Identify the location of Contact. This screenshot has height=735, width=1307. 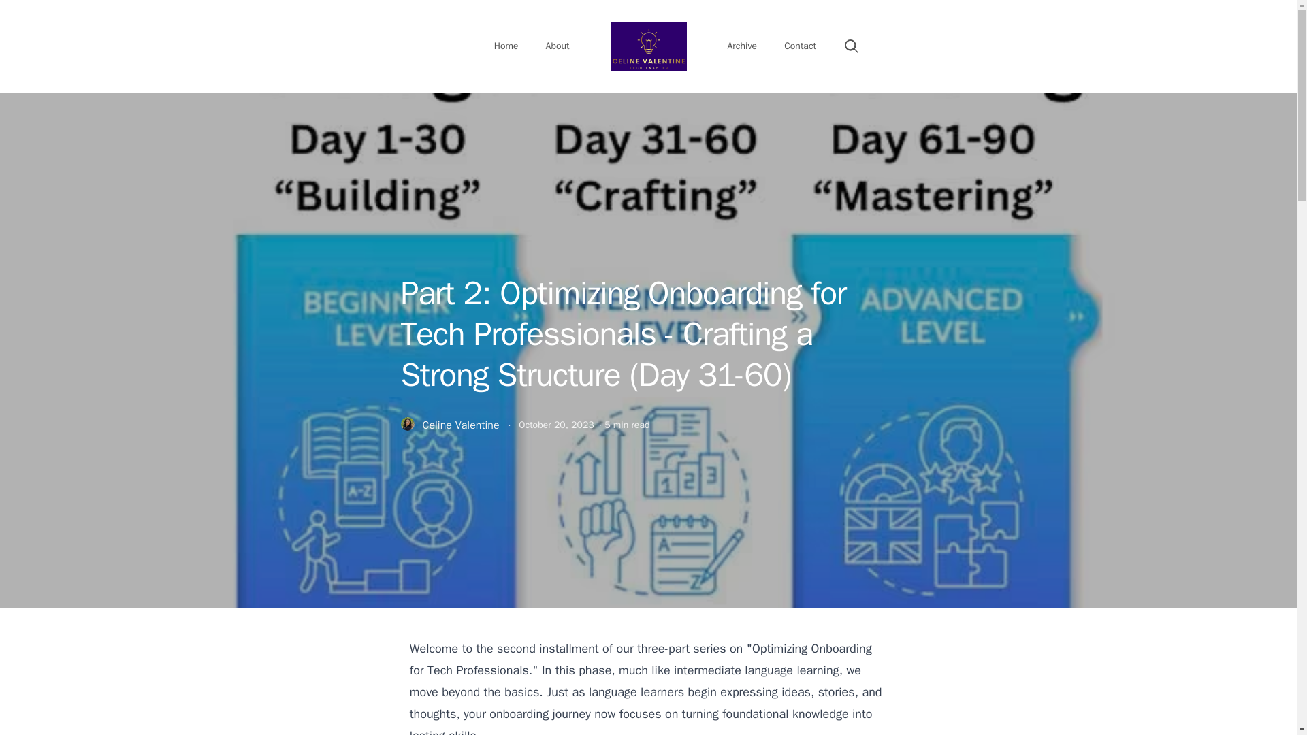
(801, 46).